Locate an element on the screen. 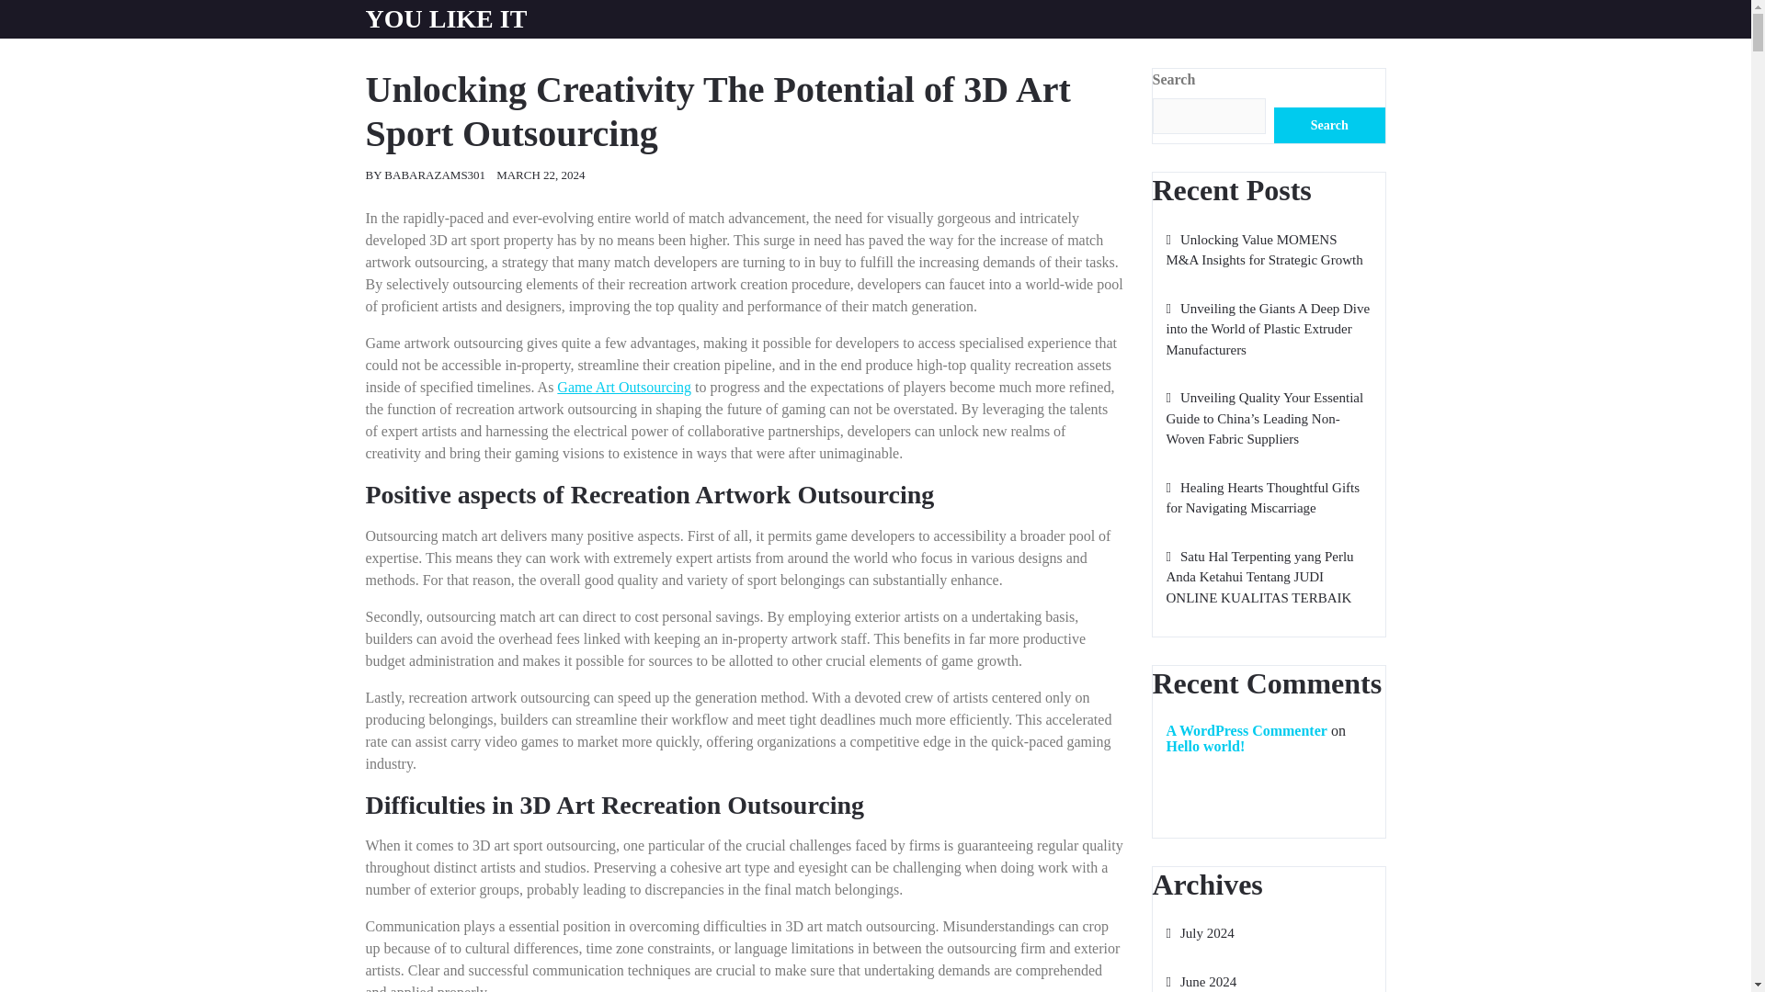 This screenshot has height=992, width=1765. Healing Hearts Thoughtful Gifts for Navigating Miscarriage is located at coordinates (1261, 498).